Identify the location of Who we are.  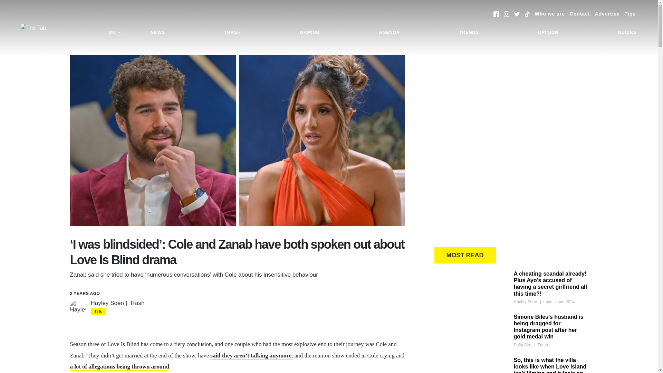
(550, 14).